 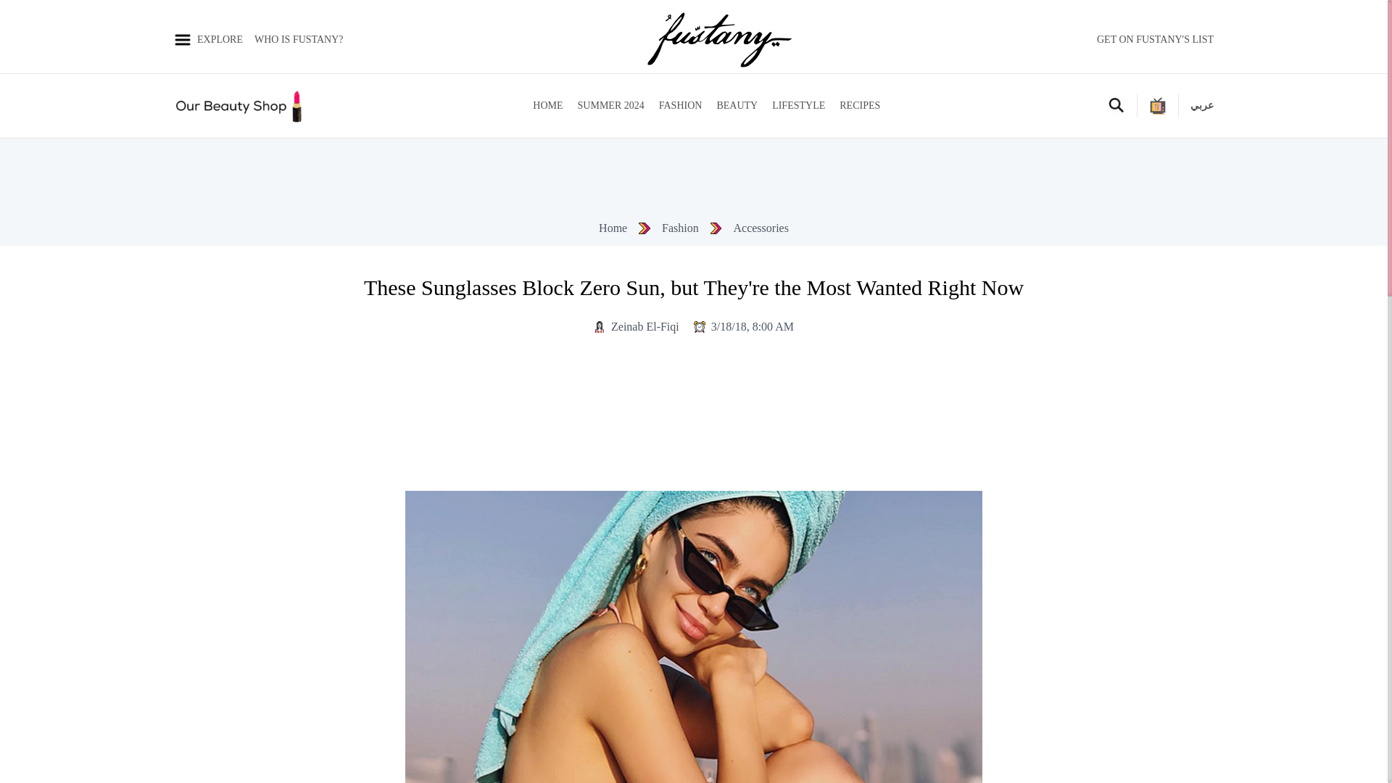 I want to click on Home, so click(x=613, y=228).